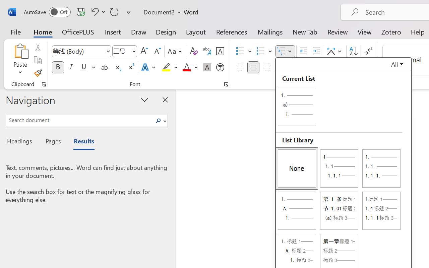 The image size is (429, 268). What do you see at coordinates (129, 12) in the screenshot?
I see `Customize Quick Access Toolbar` at bounding box center [129, 12].